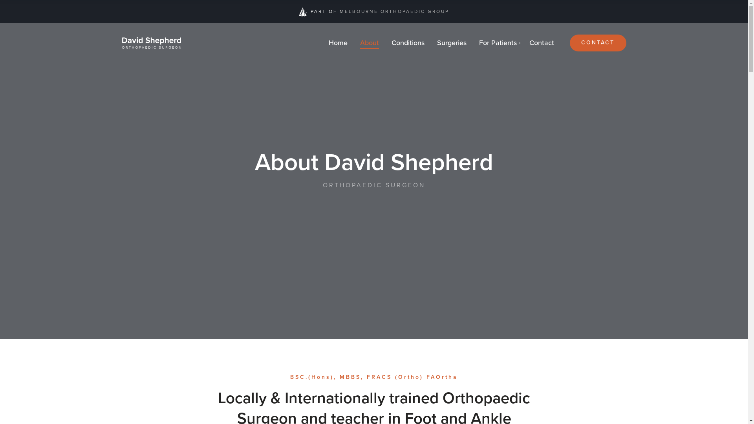 The image size is (754, 424). What do you see at coordinates (598, 43) in the screenshot?
I see `CONTACT` at bounding box center [598, 43].